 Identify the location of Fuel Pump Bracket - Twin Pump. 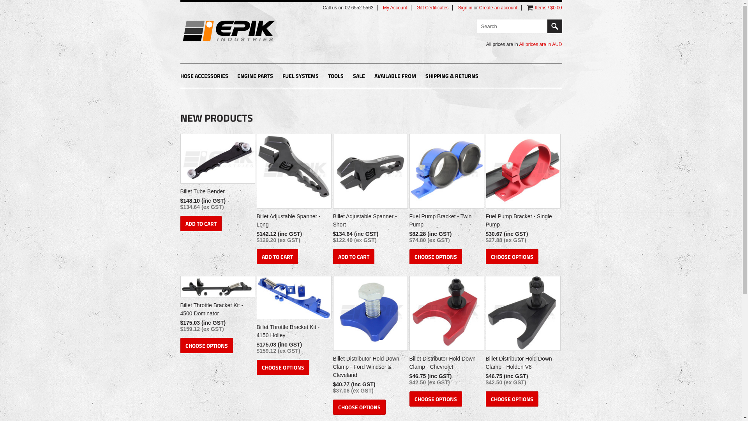
(446, 221).